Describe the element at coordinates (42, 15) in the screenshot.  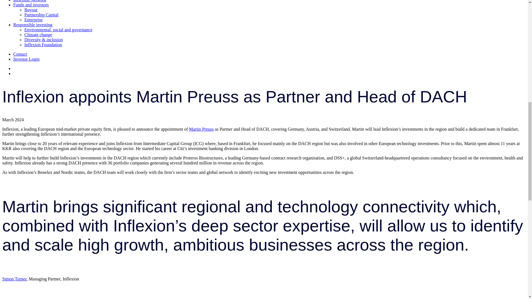
I see `Partnership Capital` at that location.